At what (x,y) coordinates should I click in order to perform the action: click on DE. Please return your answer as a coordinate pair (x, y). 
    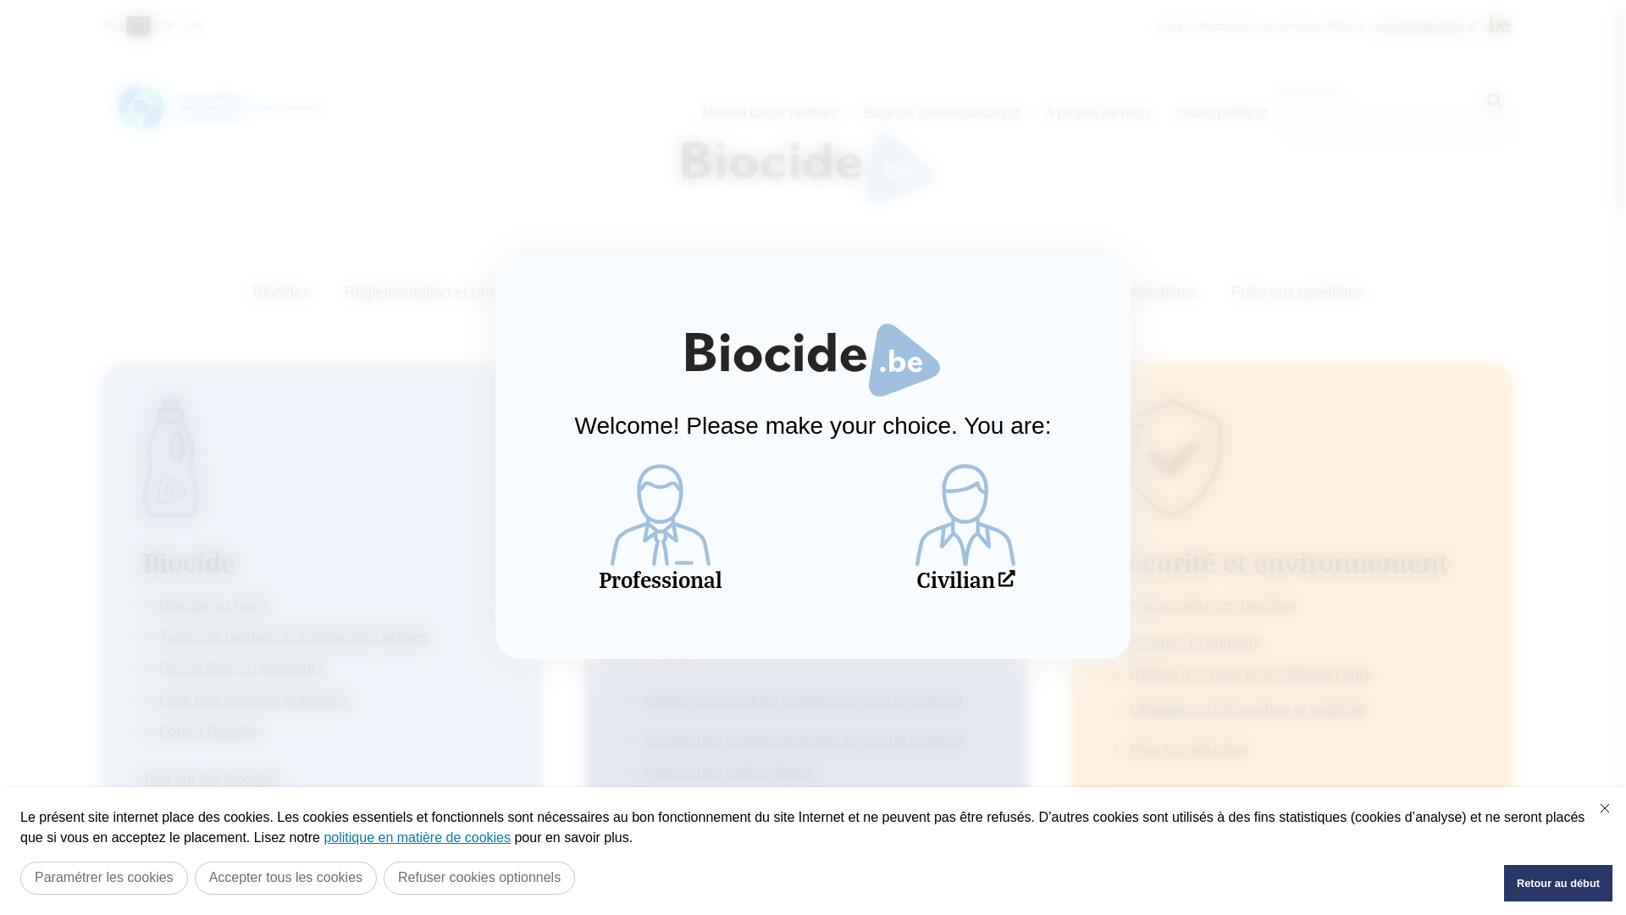
    Looking at the image, I should click on (166, 25).